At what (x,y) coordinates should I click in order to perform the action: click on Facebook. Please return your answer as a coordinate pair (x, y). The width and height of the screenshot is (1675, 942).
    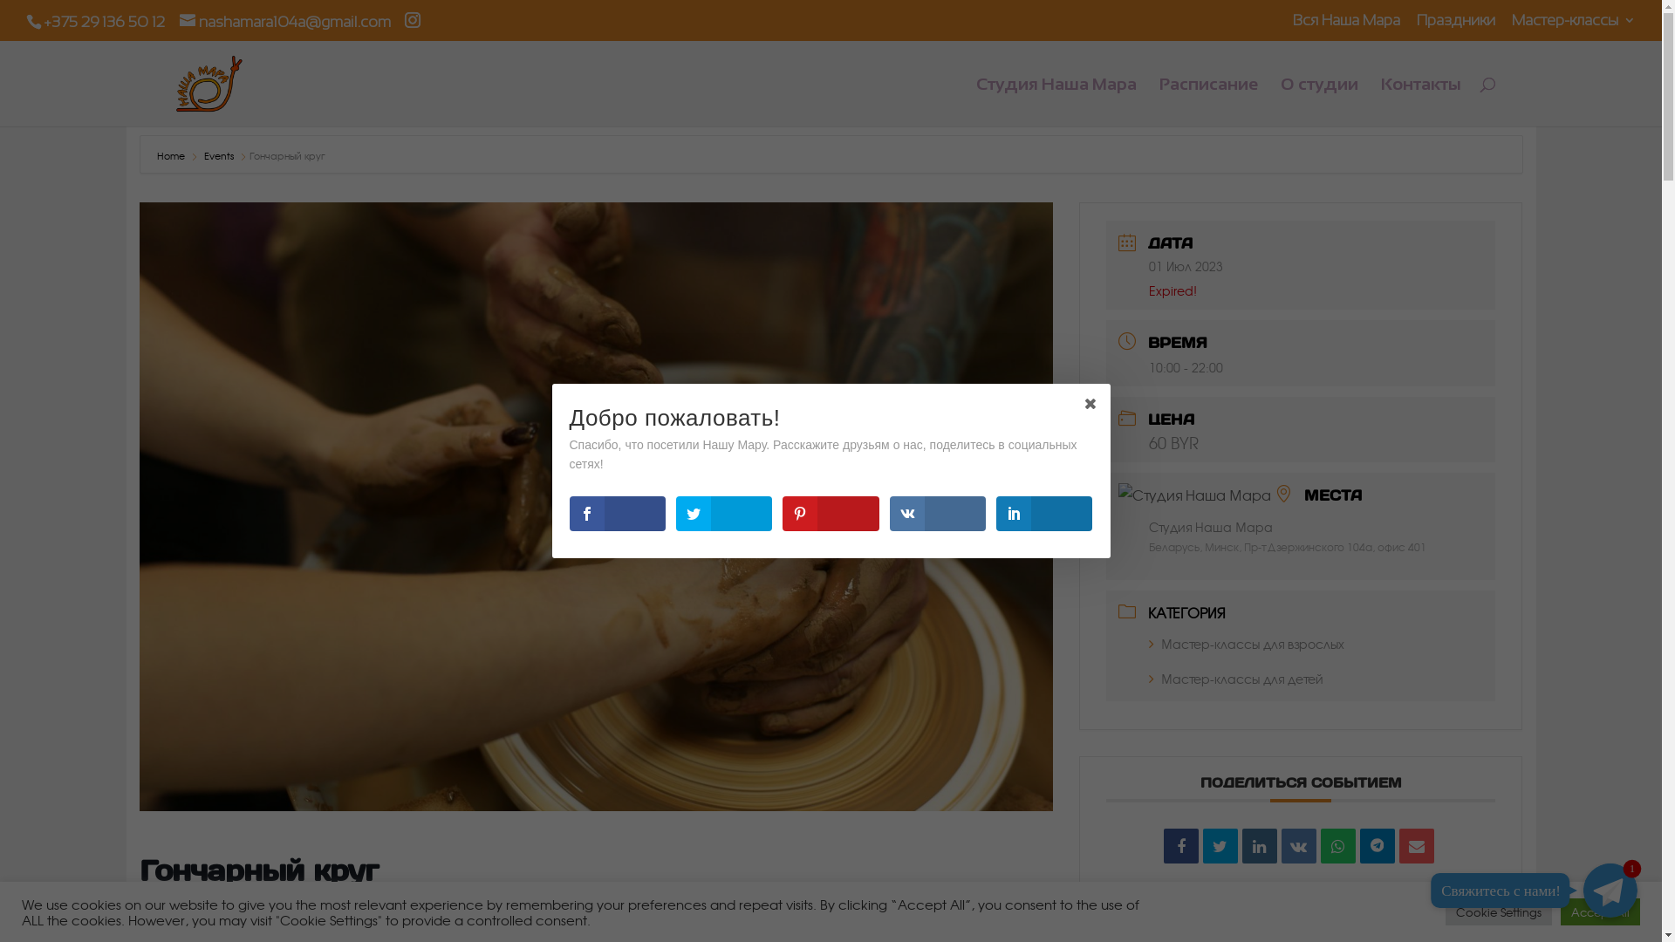
    Looking at the image, I should click on (1181, 846).